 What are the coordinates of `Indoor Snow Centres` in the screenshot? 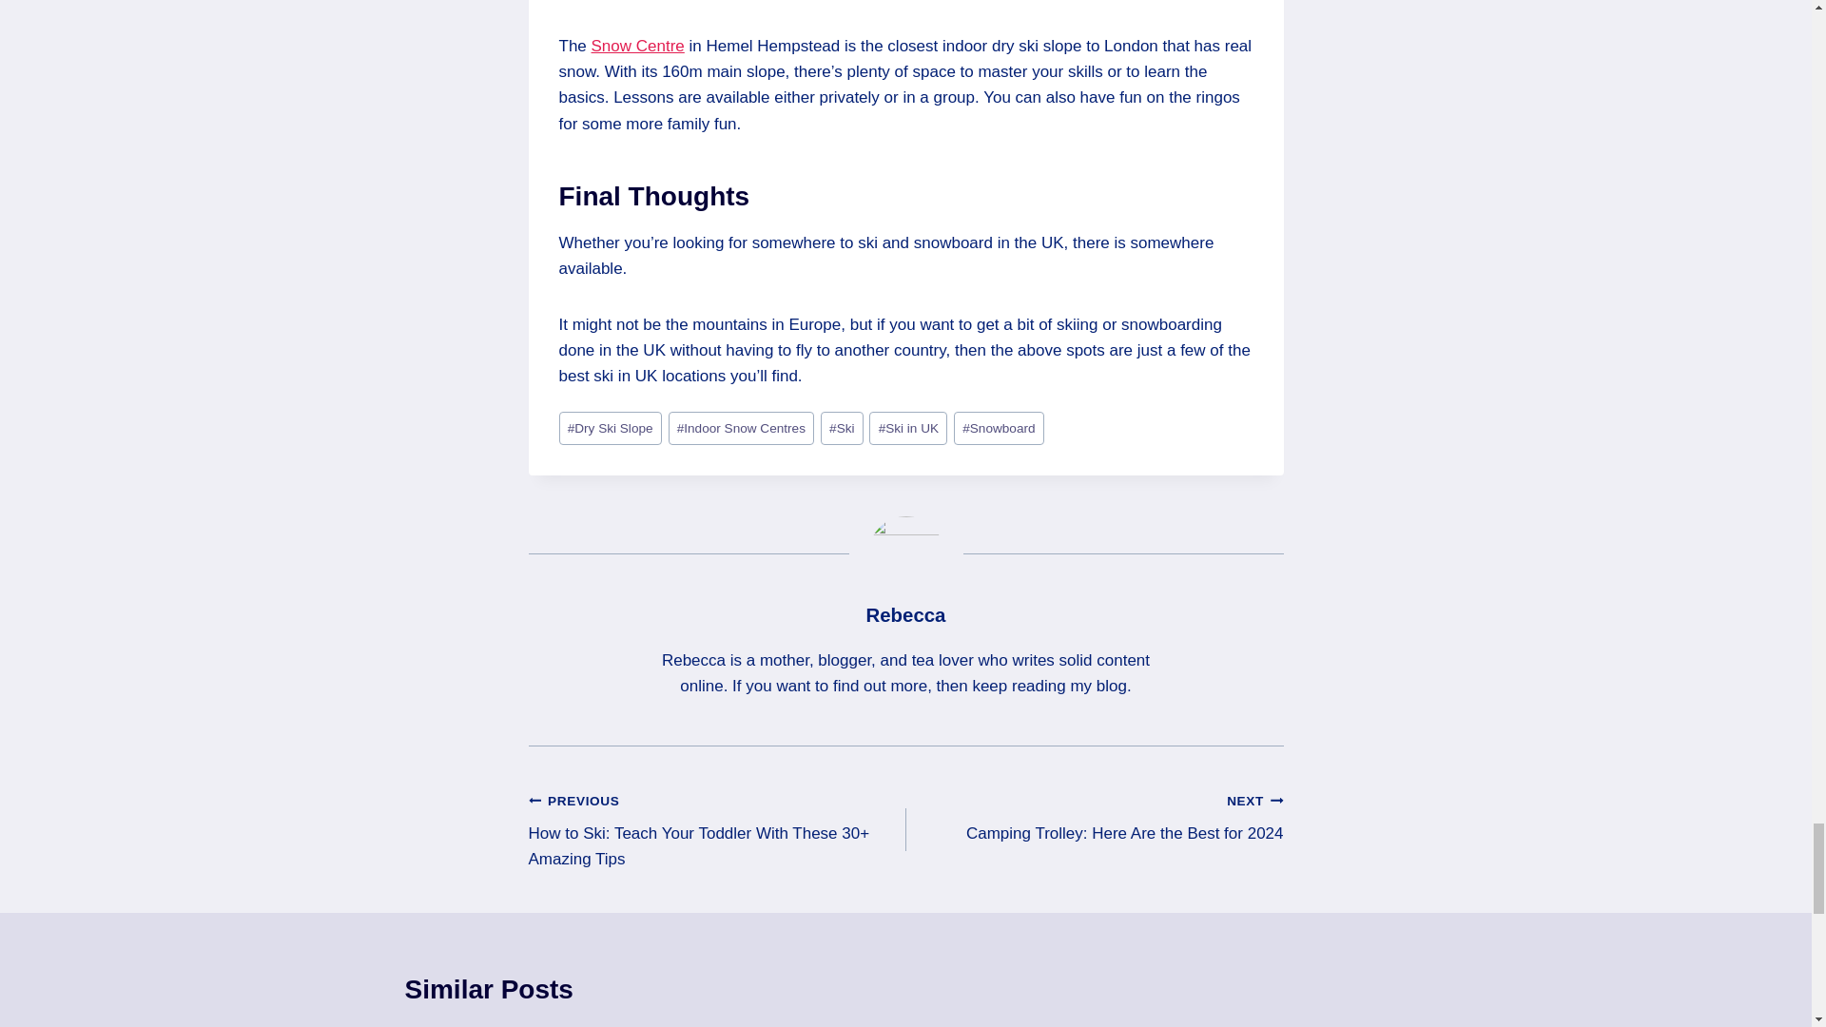 It's located at (741, 428).